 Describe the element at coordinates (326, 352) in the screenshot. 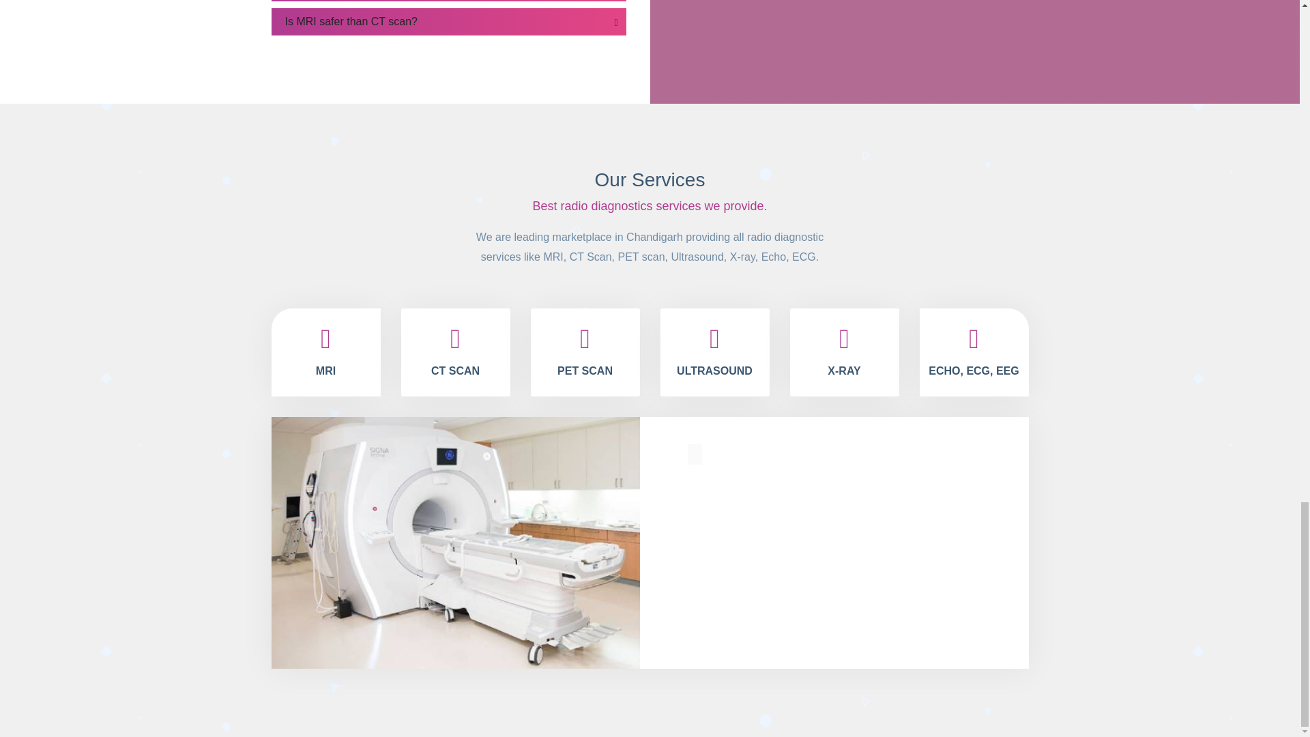

I see `MRI` at that location.